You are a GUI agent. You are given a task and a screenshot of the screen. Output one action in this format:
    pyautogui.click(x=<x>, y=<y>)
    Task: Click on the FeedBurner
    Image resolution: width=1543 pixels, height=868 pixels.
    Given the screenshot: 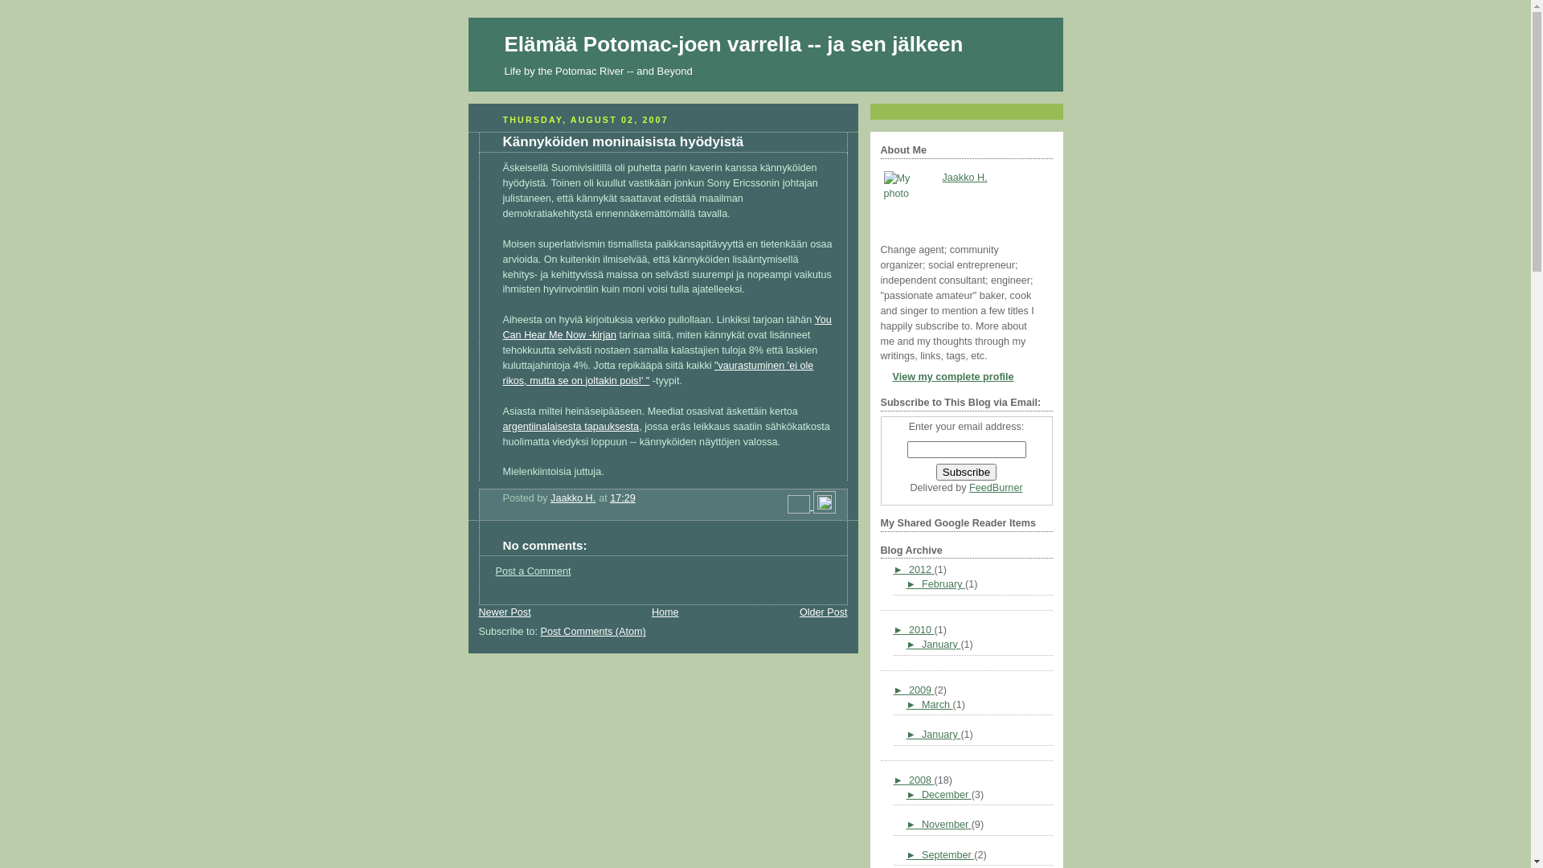 What is the action you would take?
    pyautogui.click(x=997, y=488)
    